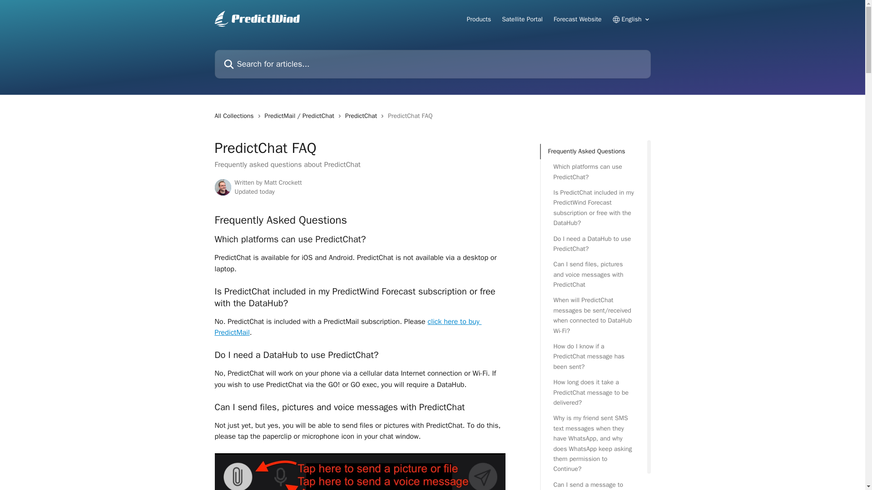 This screenshot has width=872, height=490. Describe the element at coordinates (578, 19) in the screenshot. I see `Forecast Website` at that location.